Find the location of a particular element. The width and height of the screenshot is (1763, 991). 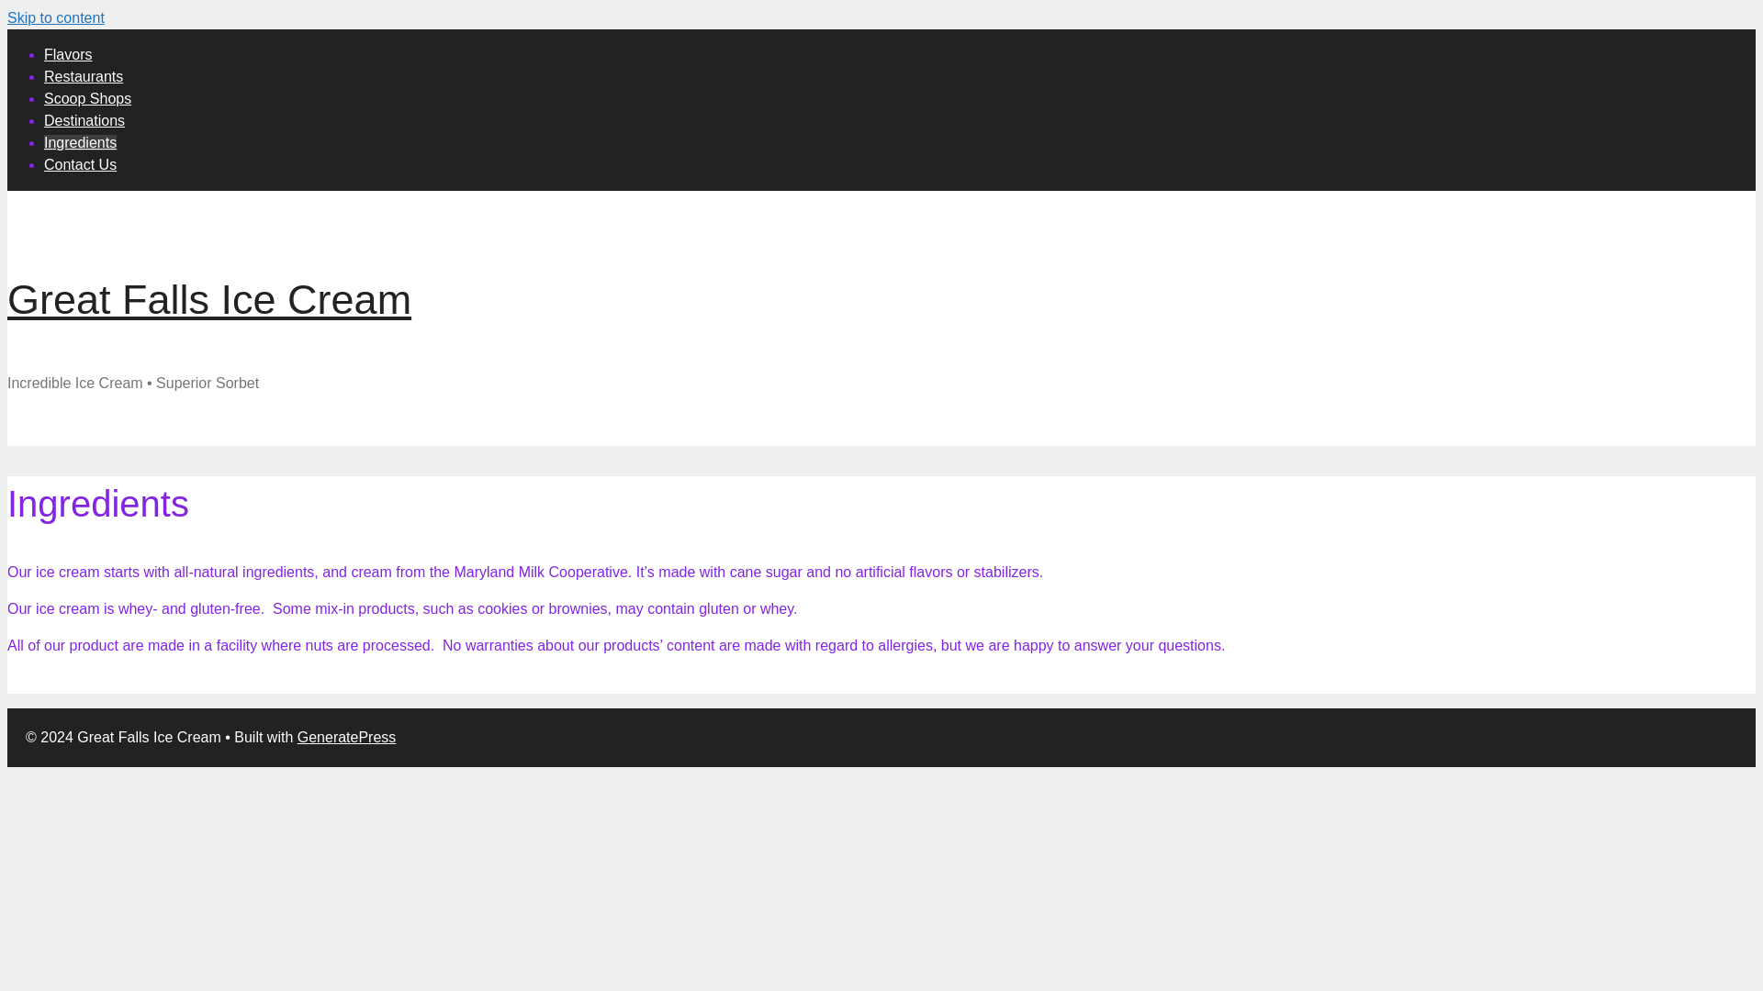

Scoop Shops is located at coordinates (87, 98).